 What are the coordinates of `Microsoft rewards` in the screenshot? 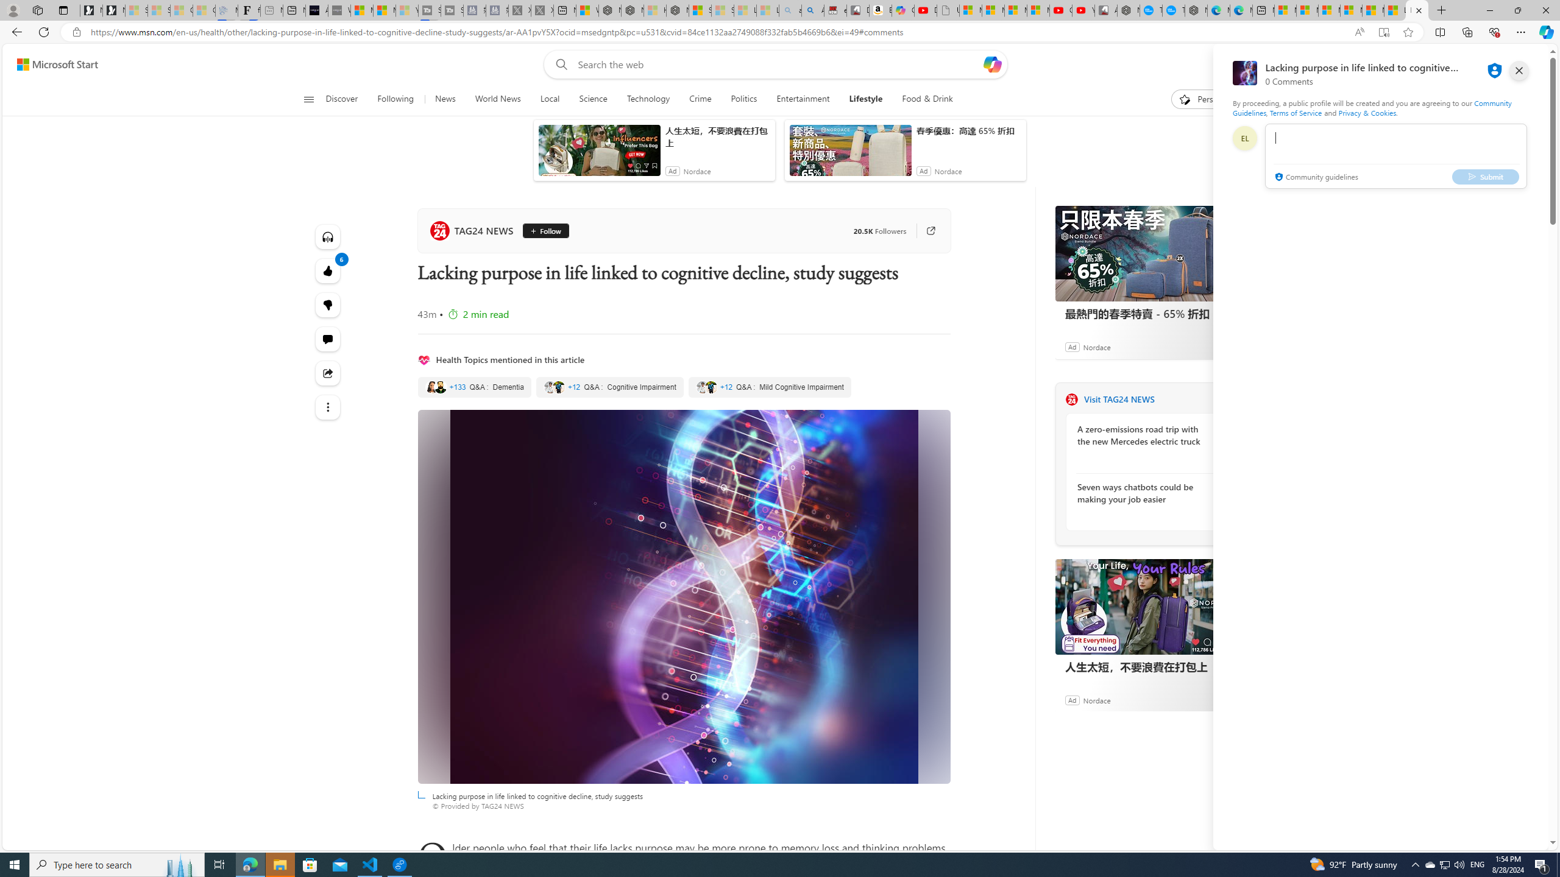 It's located at (1472, 65).